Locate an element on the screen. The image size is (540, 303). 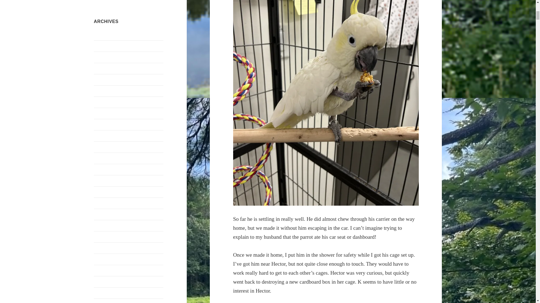
July 2023 is located at coordinates (103, 113).